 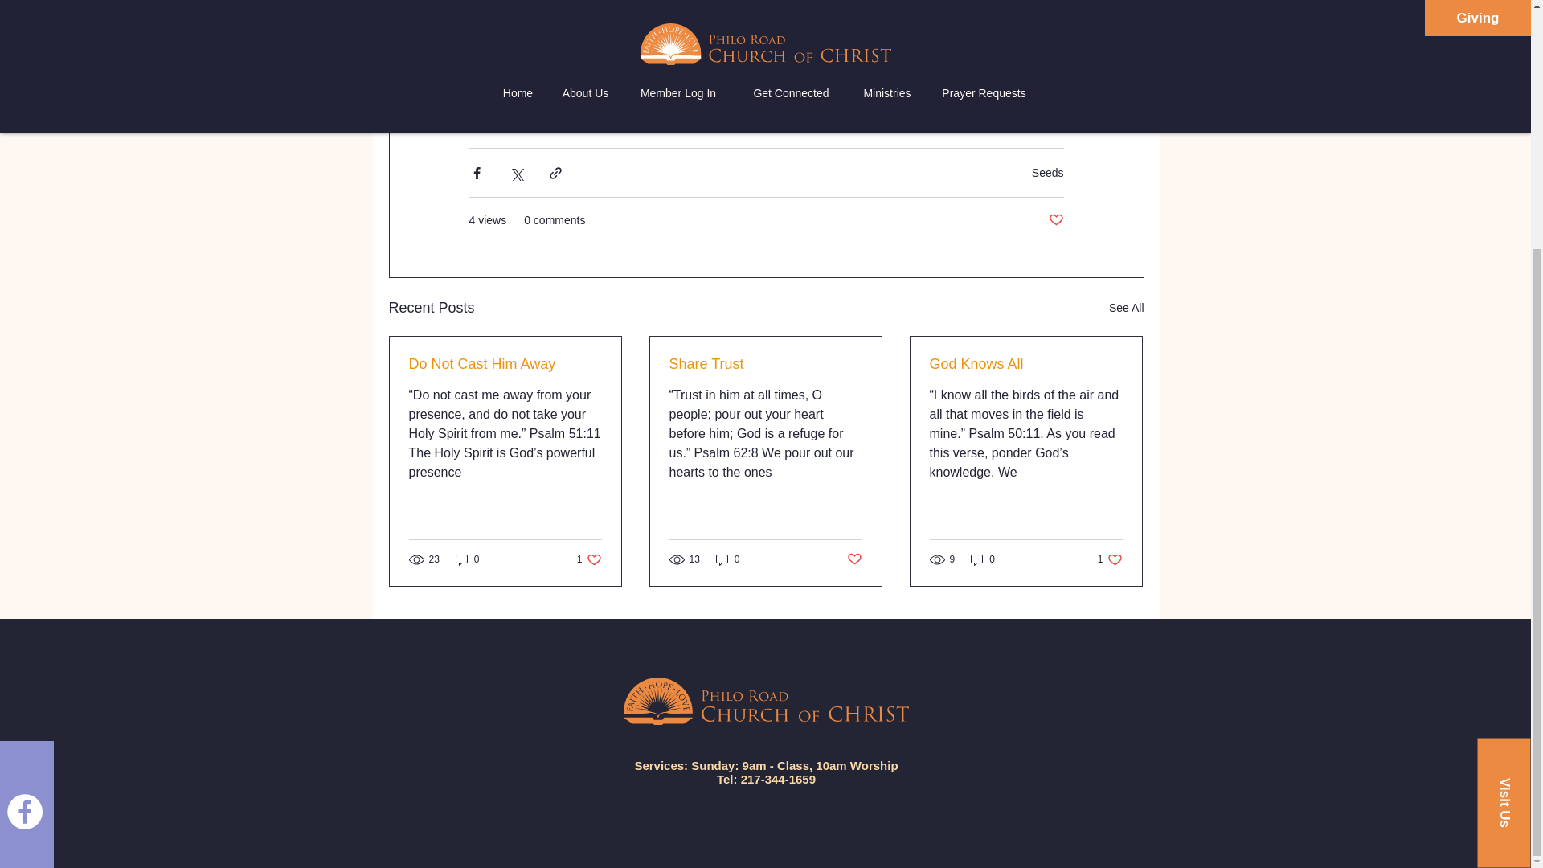 What do you see at coordinates (1110, 559) in the screenshot?
I see `Post not marked as liked` at bounding box center [1110, 559].